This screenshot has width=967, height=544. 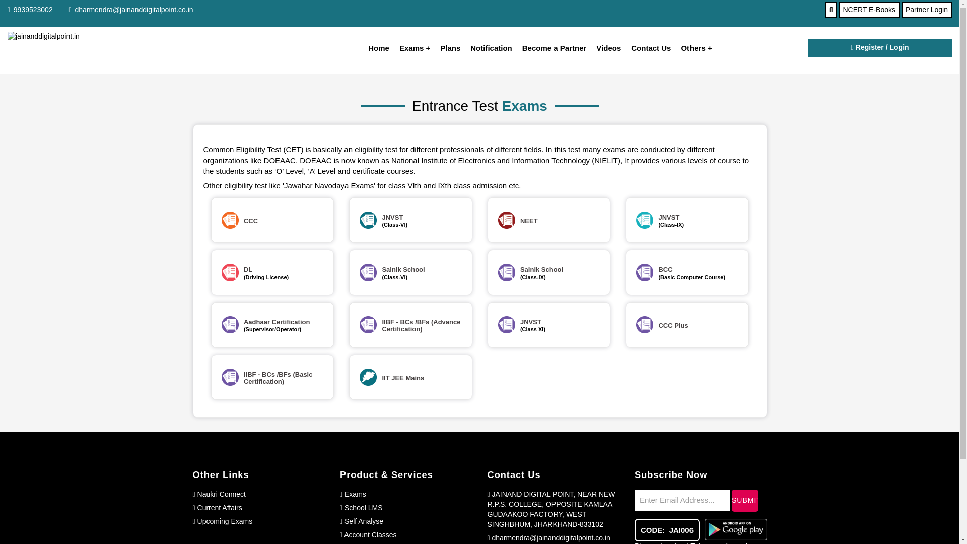 I want to click on Entrance Test, so click(x=230, y=272).